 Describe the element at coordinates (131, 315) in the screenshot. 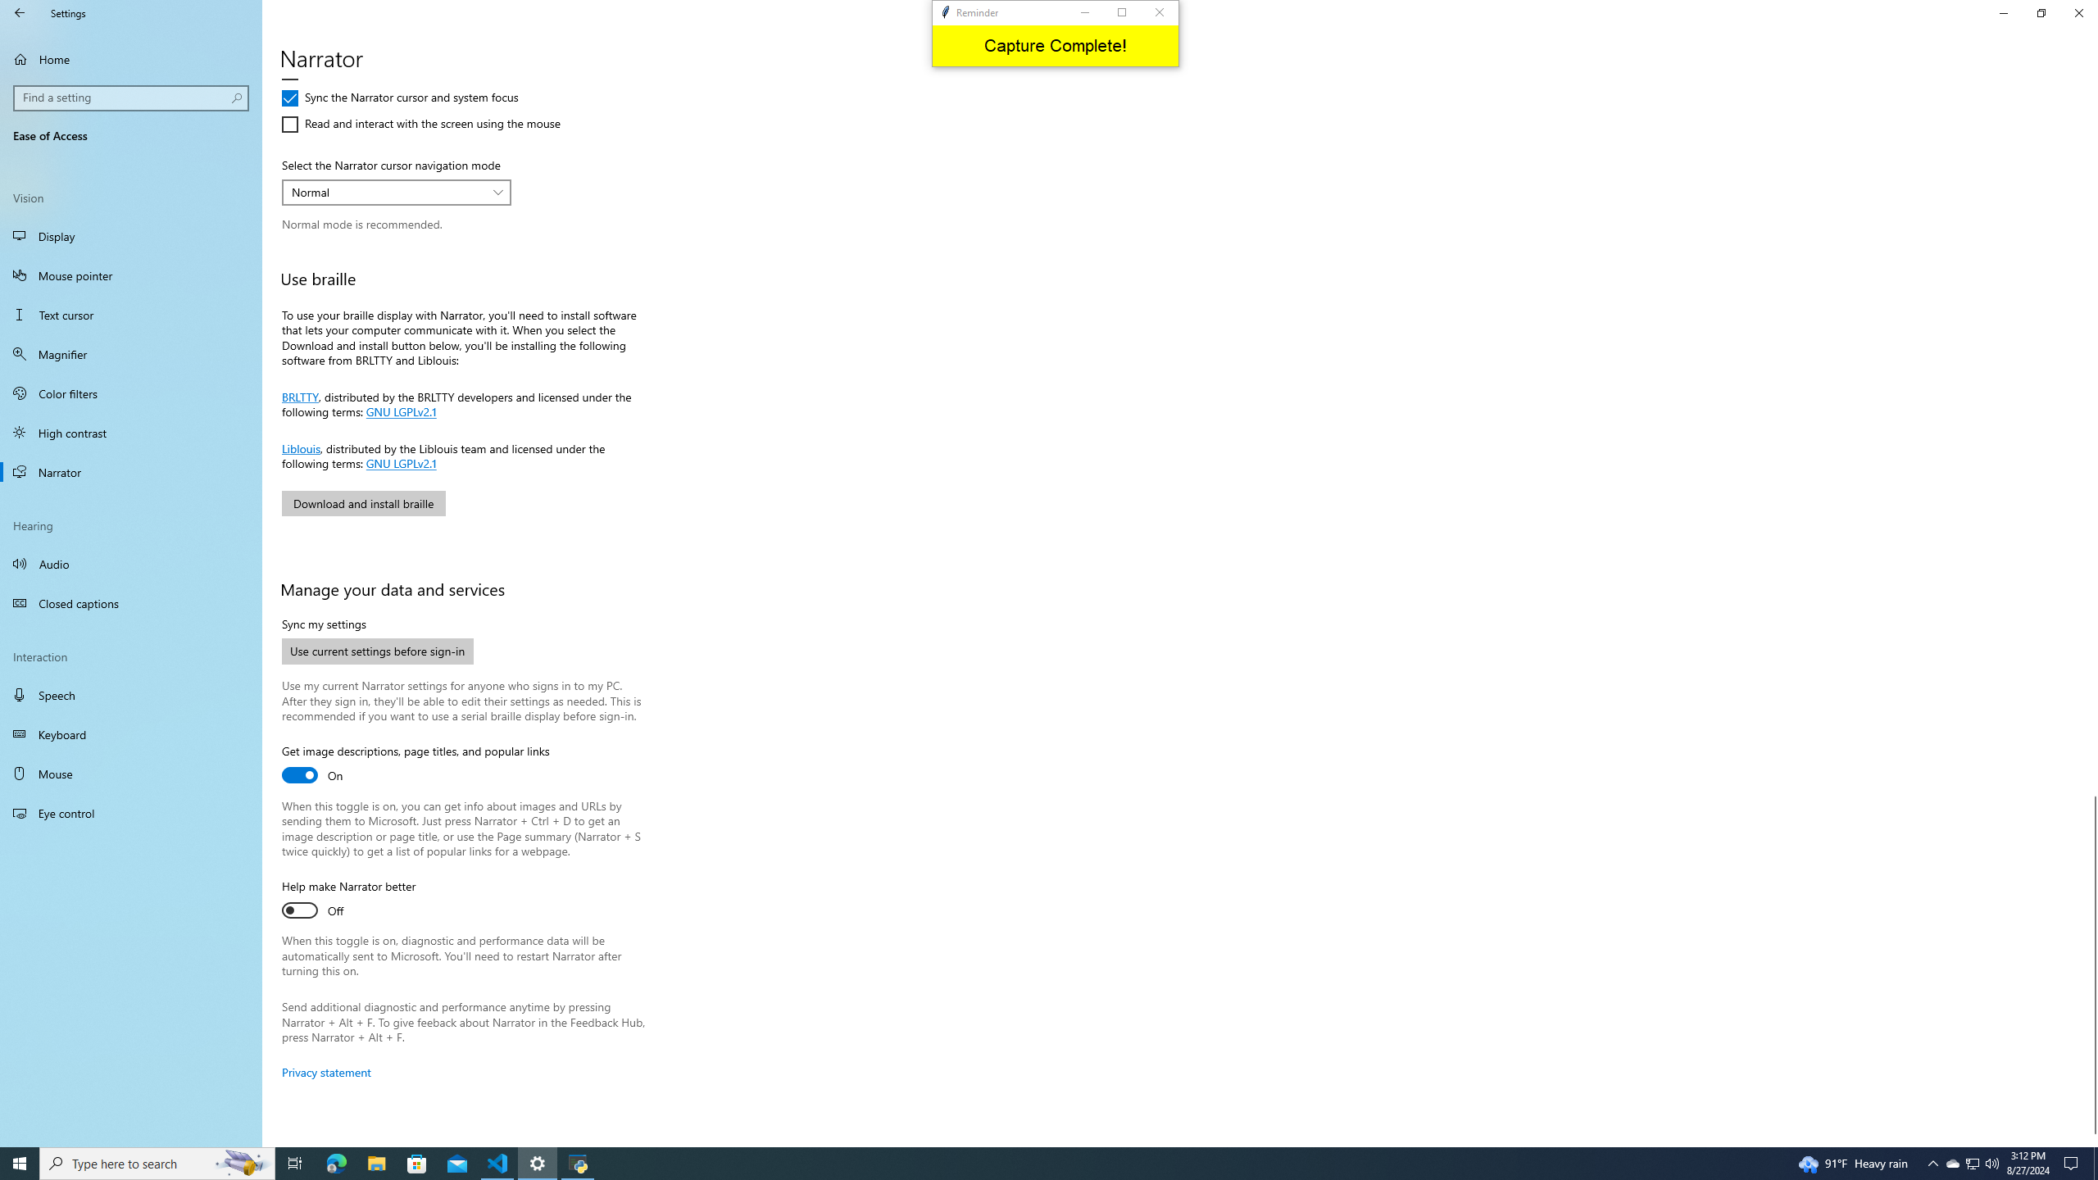

I see `Text cursor` at that location.